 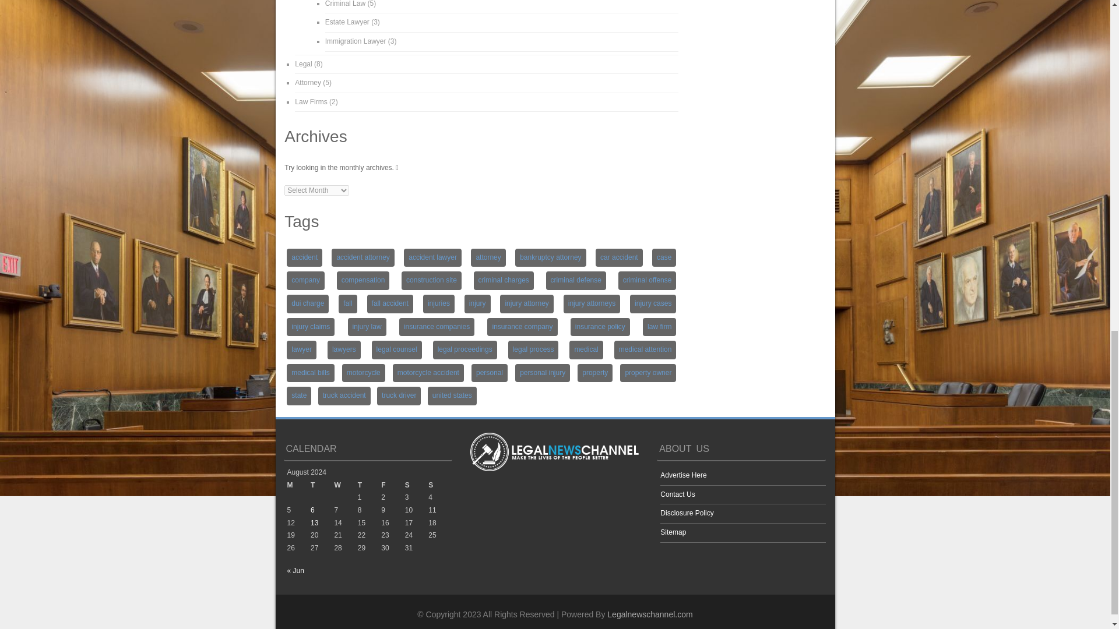 What do you see at coordinates (370, 485) in the screenshot?
I see `Thursday` at bounding box center [370, 485].